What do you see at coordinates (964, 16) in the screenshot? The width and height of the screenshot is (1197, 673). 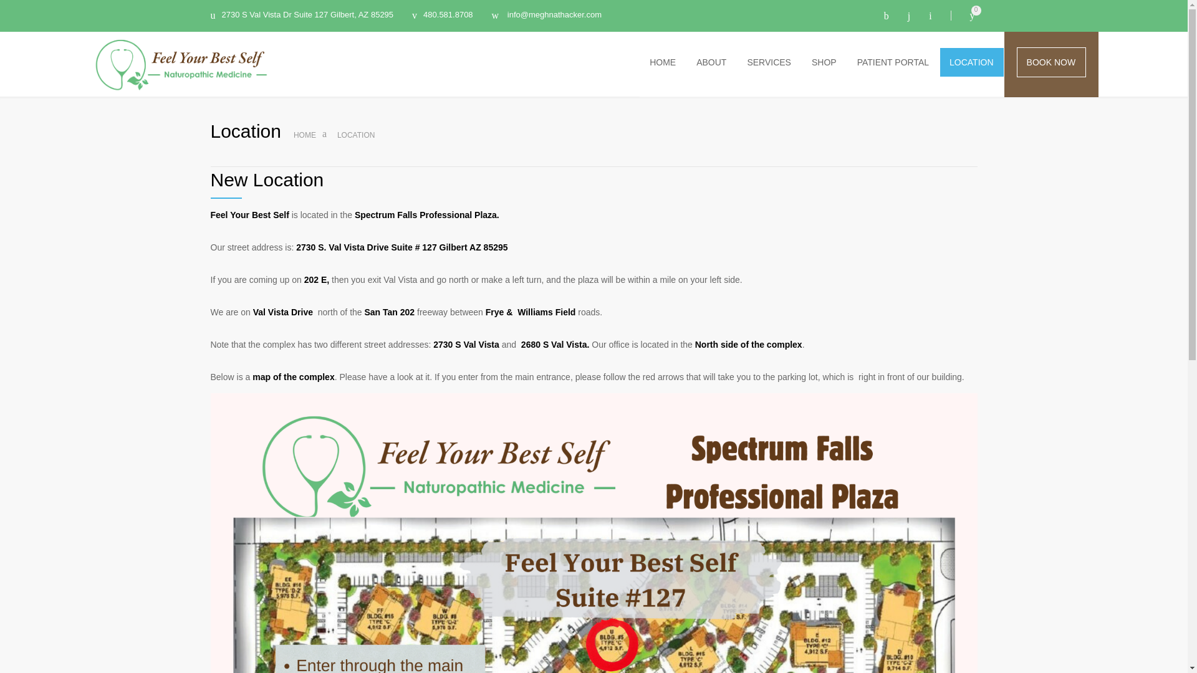 I see ` 0` at bounding box center [964, 16].